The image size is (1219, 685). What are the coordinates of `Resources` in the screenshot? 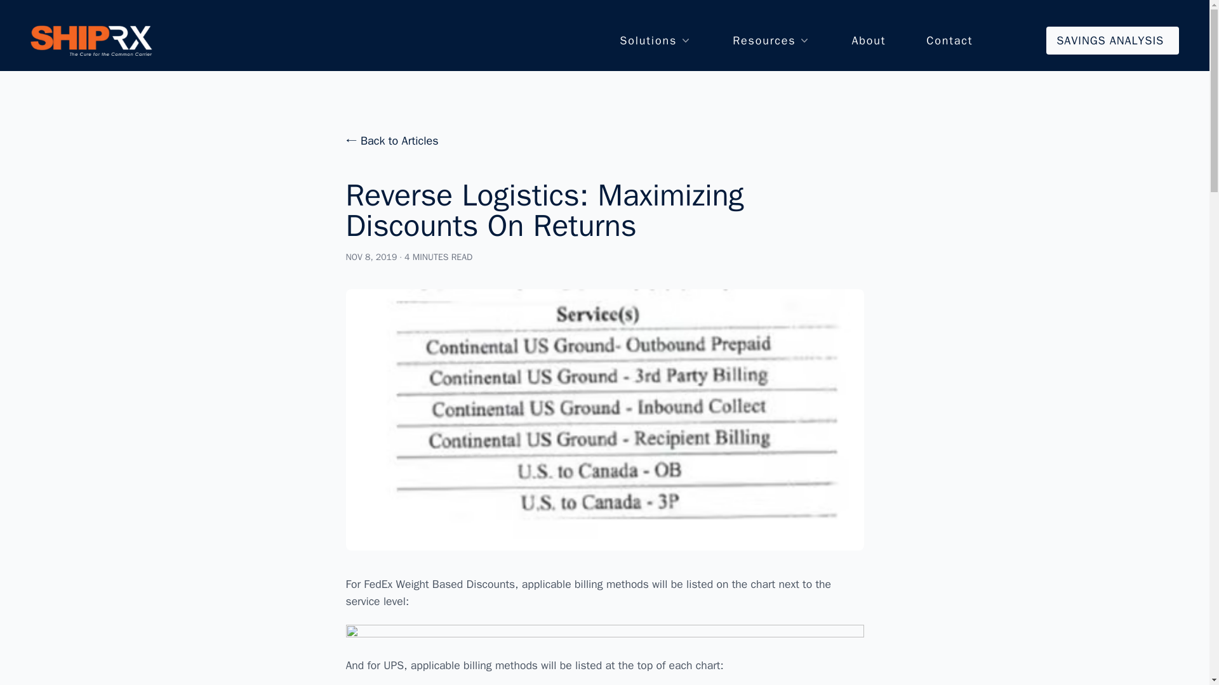 It's located at (771, 40).